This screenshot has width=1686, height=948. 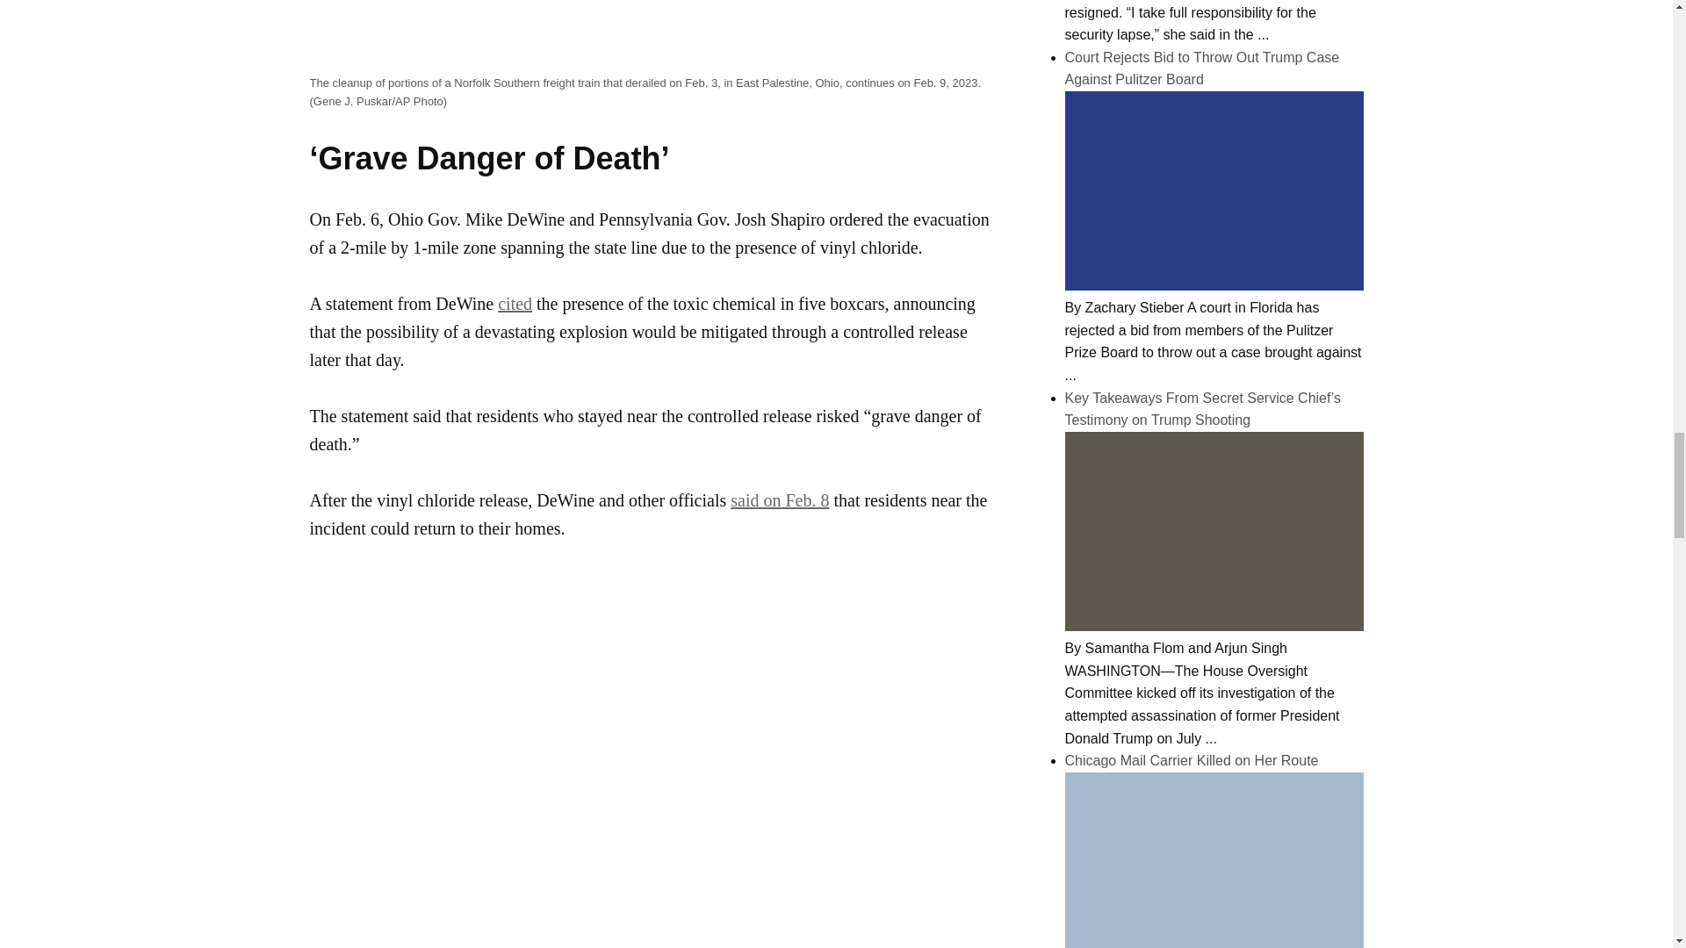 I want to click on cited, so click(x=515, y=304).